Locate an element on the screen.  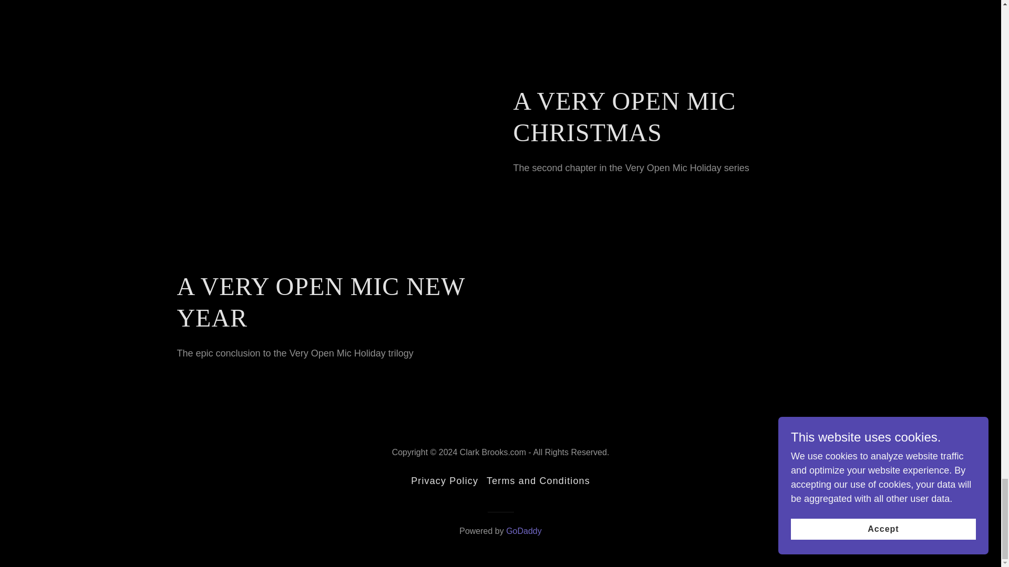
Privacy Policy is located at coordinates (444, 481).